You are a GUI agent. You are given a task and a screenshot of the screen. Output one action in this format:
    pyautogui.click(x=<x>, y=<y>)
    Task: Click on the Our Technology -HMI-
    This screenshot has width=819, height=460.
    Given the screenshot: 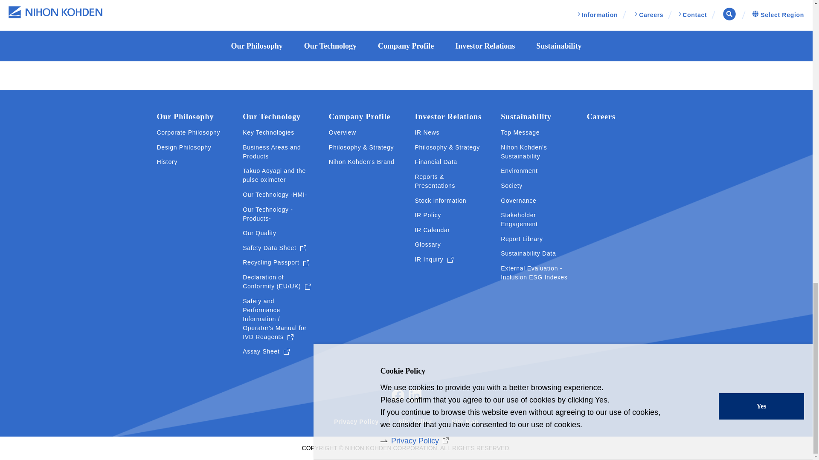 What is the action you would take?
    pyautogui.click(x=275, y=195)
    